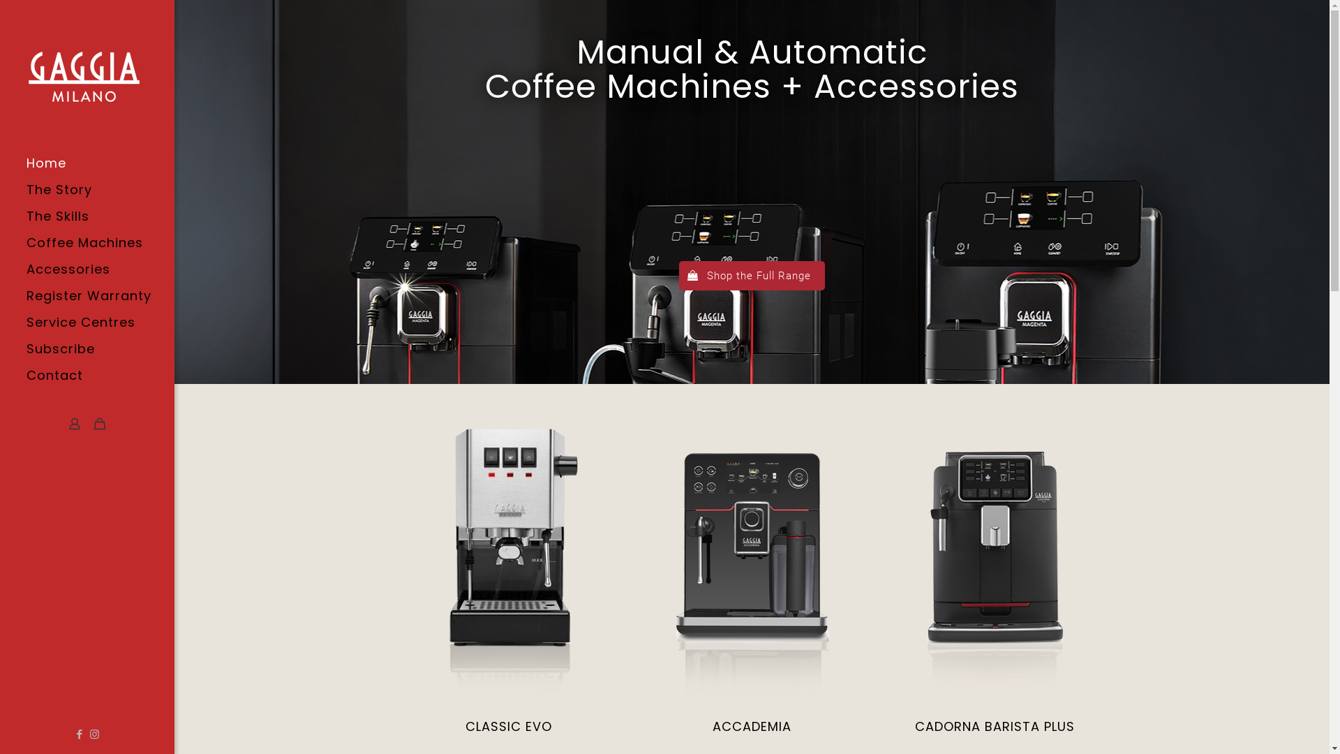 This screenshot has height=754, width=1340. Describe the element at coordinates (87, 216) in the screenshot. I see `The Skills` at that location.